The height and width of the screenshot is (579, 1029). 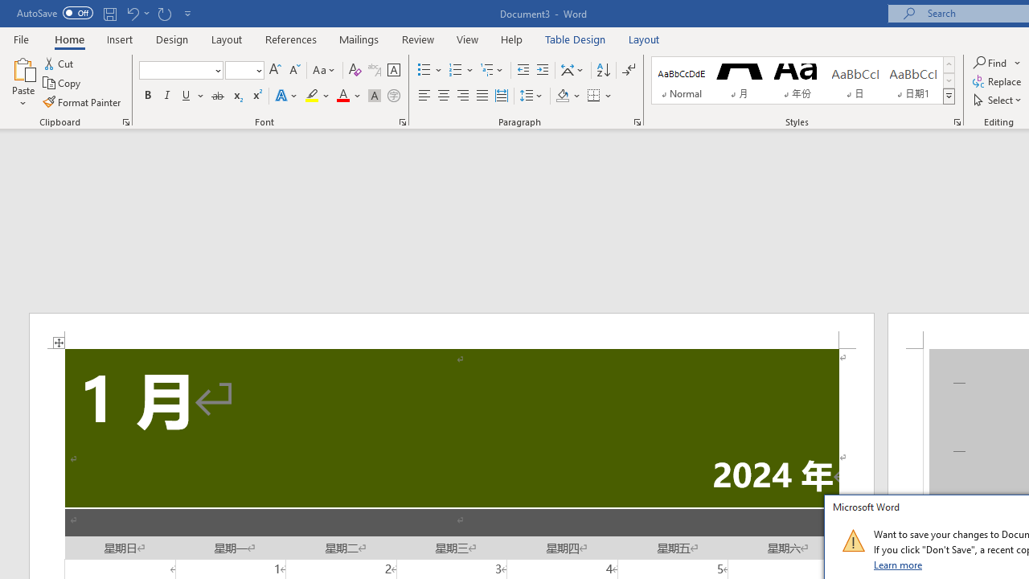 I want to click on Strikethrough, so click(x=217, y=96).